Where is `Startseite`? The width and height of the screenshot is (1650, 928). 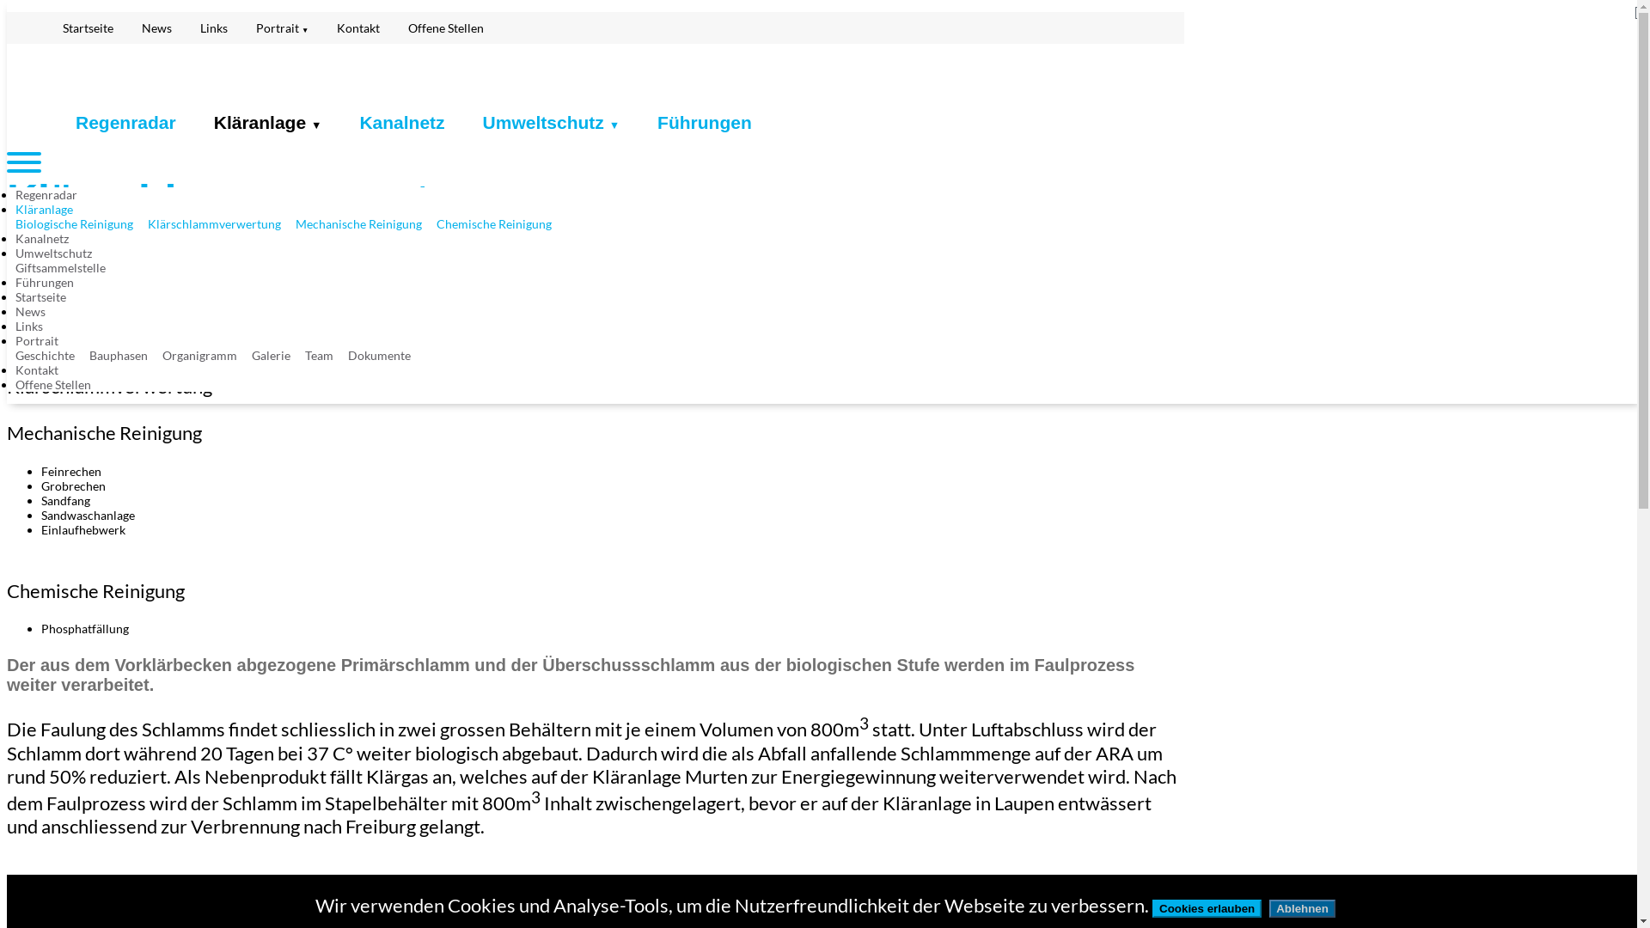
Startseite is located at coordinates (46, 297).